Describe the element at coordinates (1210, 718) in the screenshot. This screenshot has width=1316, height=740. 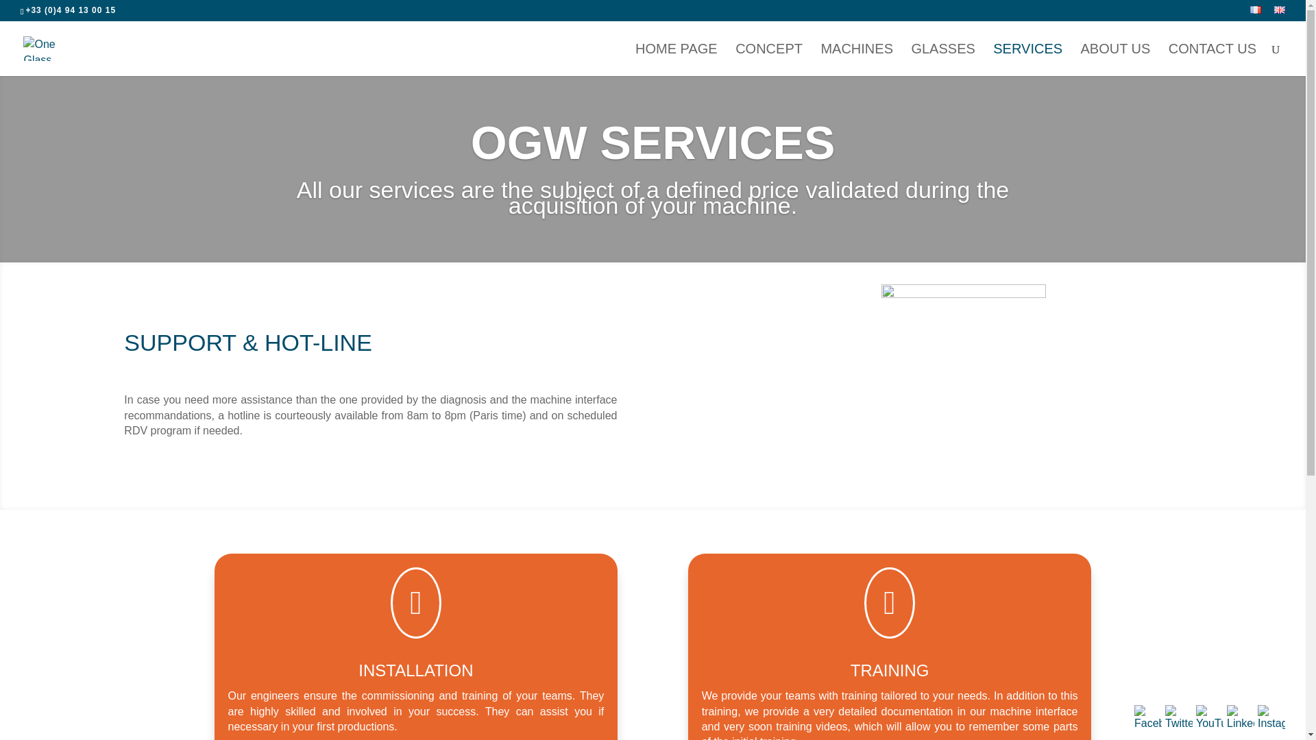
I see `YouTube` at that location.